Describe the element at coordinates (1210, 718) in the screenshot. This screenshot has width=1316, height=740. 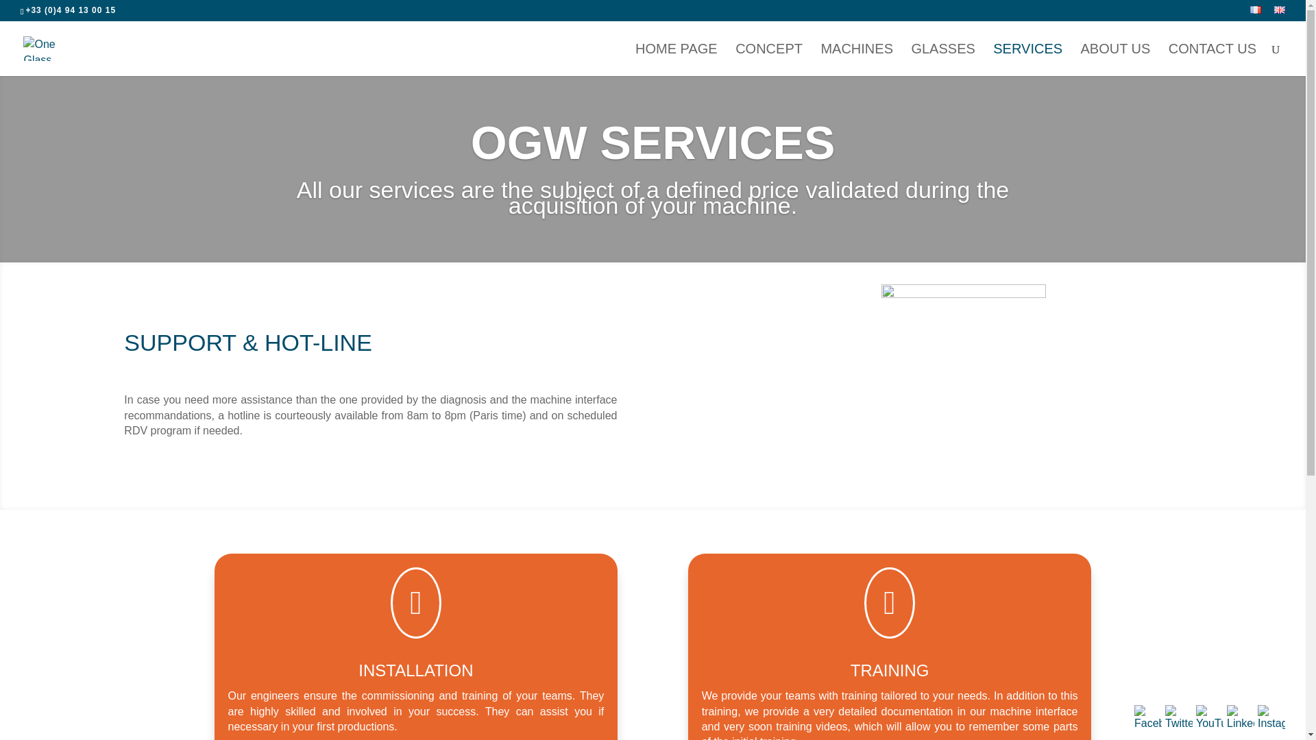
I see `YouTube` at that location.